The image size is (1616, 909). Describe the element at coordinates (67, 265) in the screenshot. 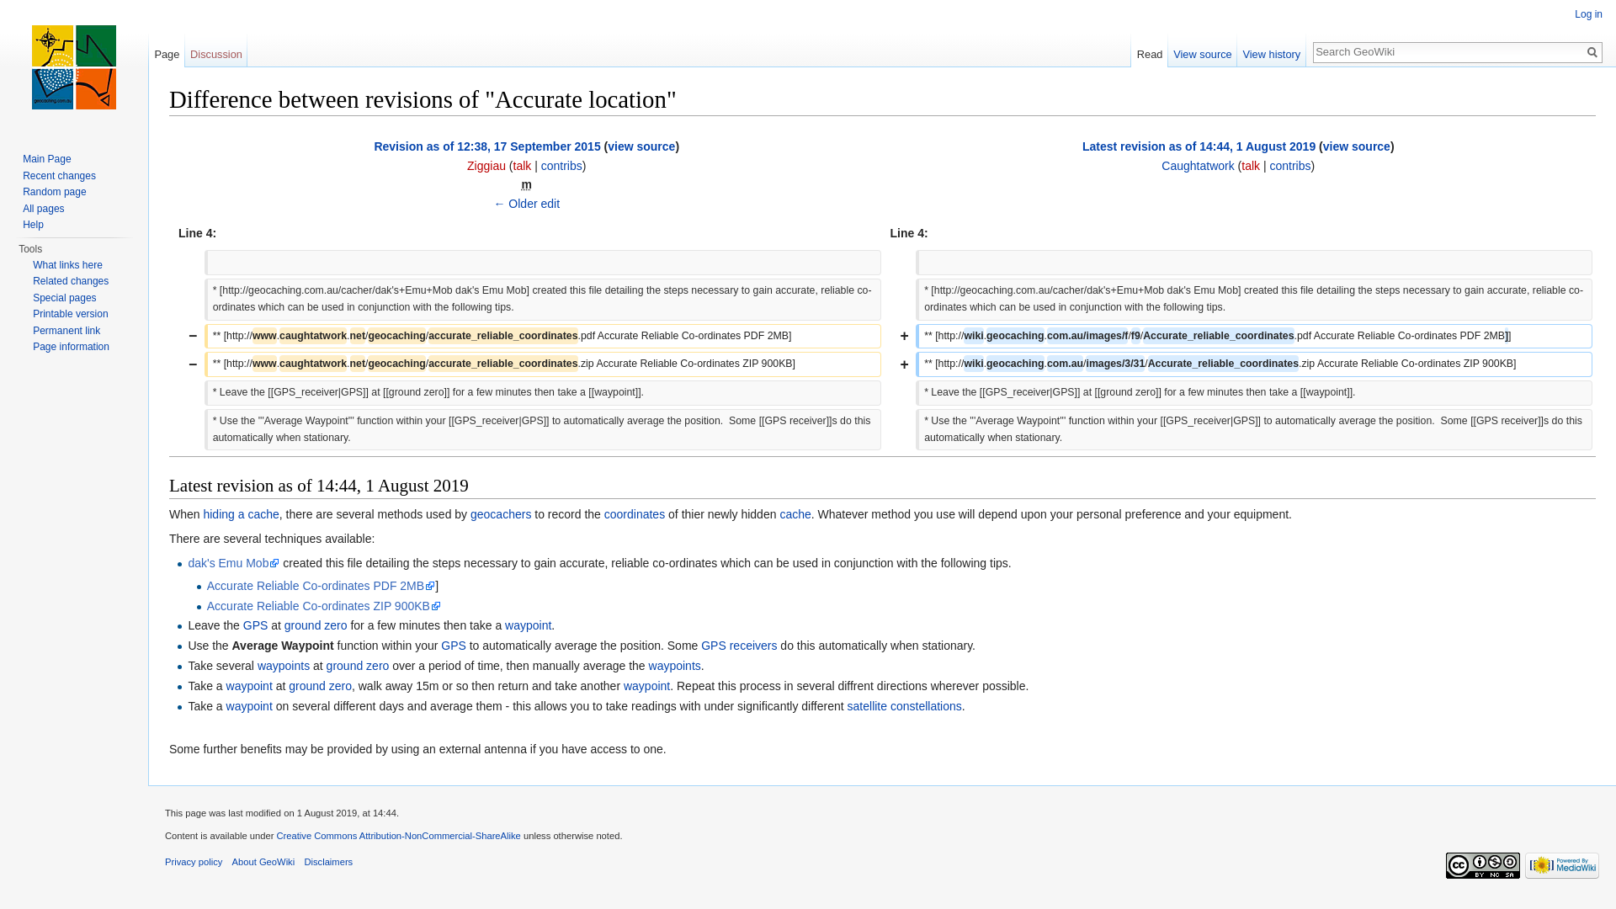

I see `What links here` at that location.